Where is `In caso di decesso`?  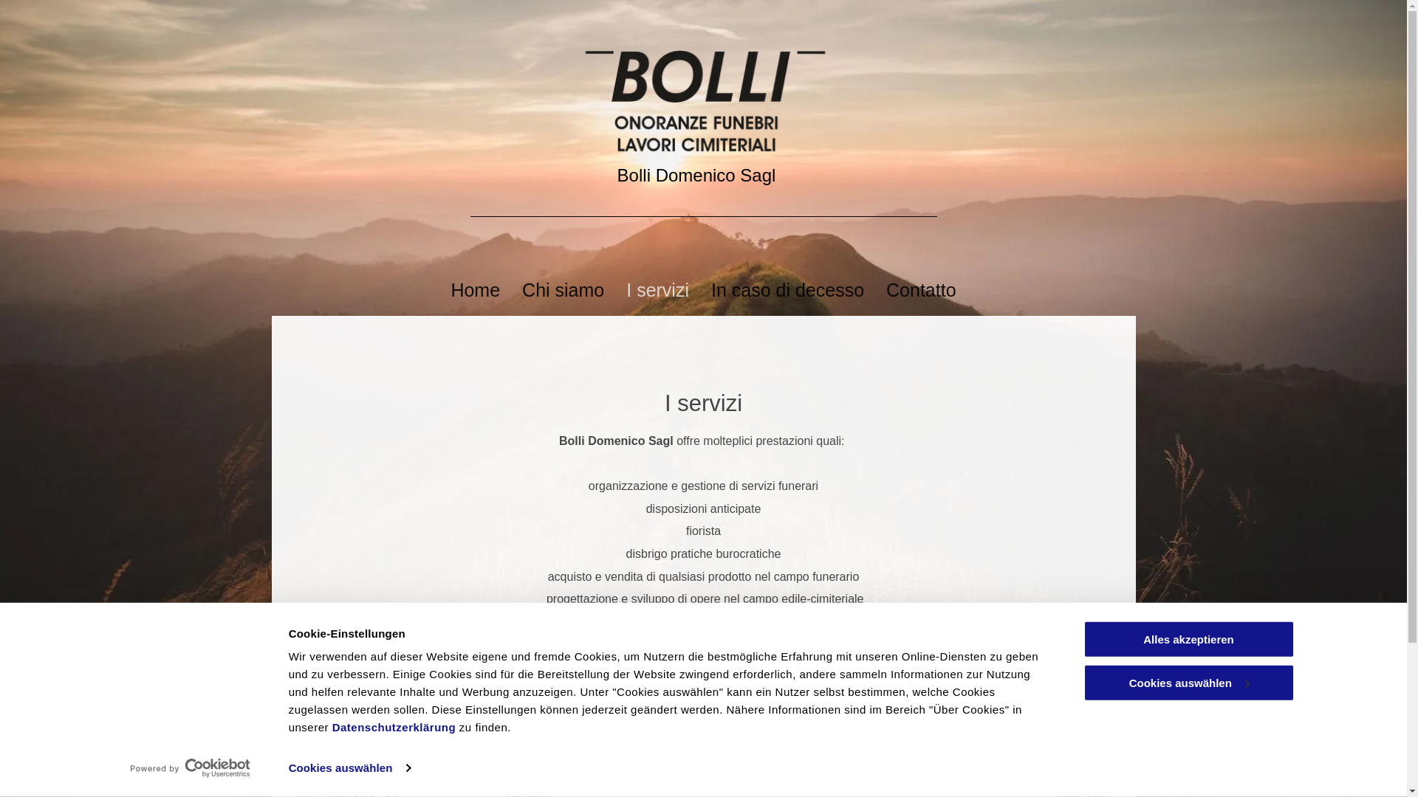
In caso di decesso is located at coordinates (787, 290).